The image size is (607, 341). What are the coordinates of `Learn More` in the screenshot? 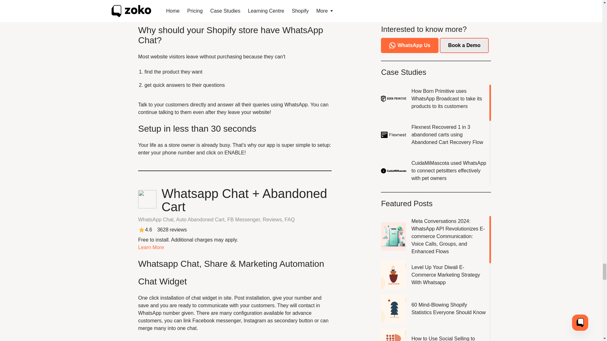 It's located at (151, 247).